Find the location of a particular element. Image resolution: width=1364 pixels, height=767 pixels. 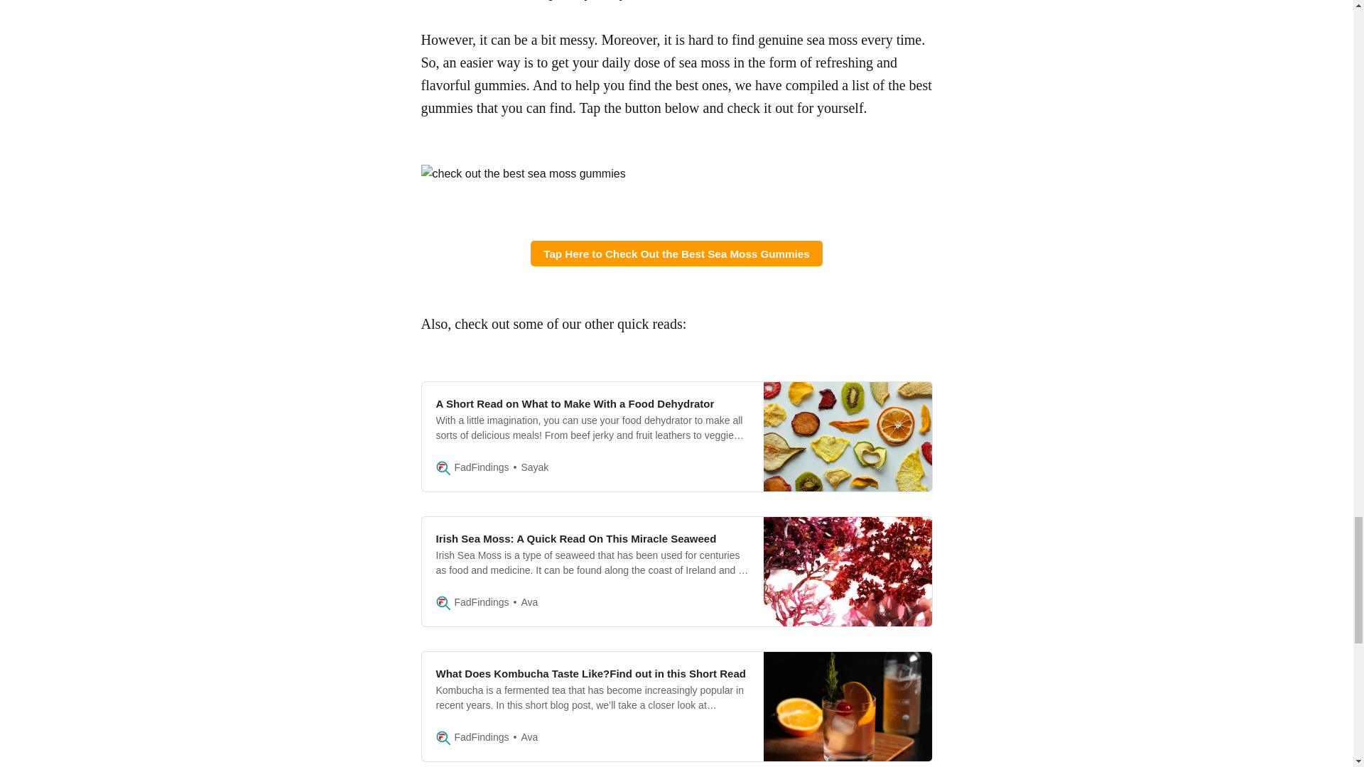

Tap Here to Check Out the Best Sea Moss Gummies is located at coordinates (676, 253).